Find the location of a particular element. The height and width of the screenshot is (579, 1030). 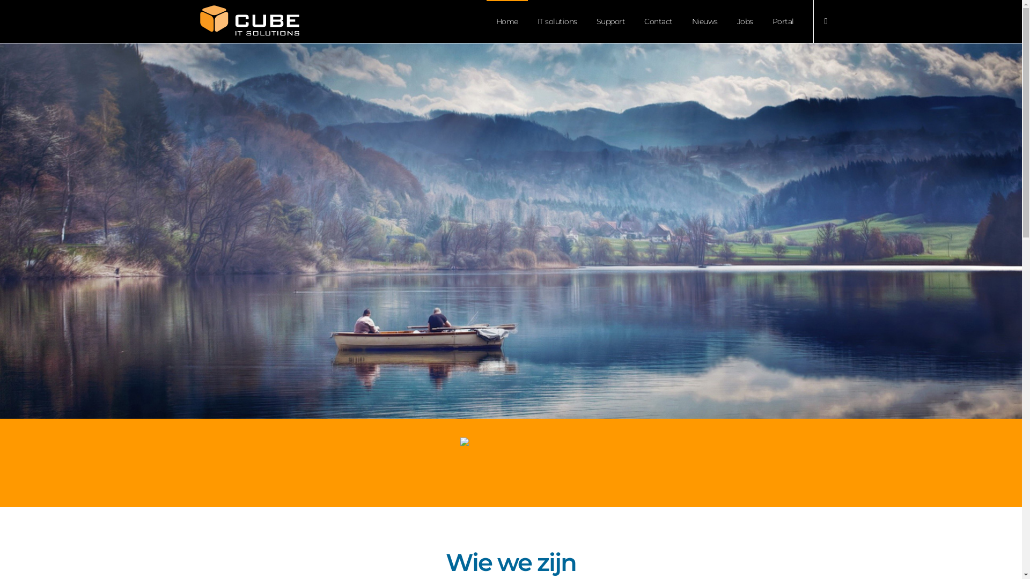

Home is located at coordinates (507, 21).